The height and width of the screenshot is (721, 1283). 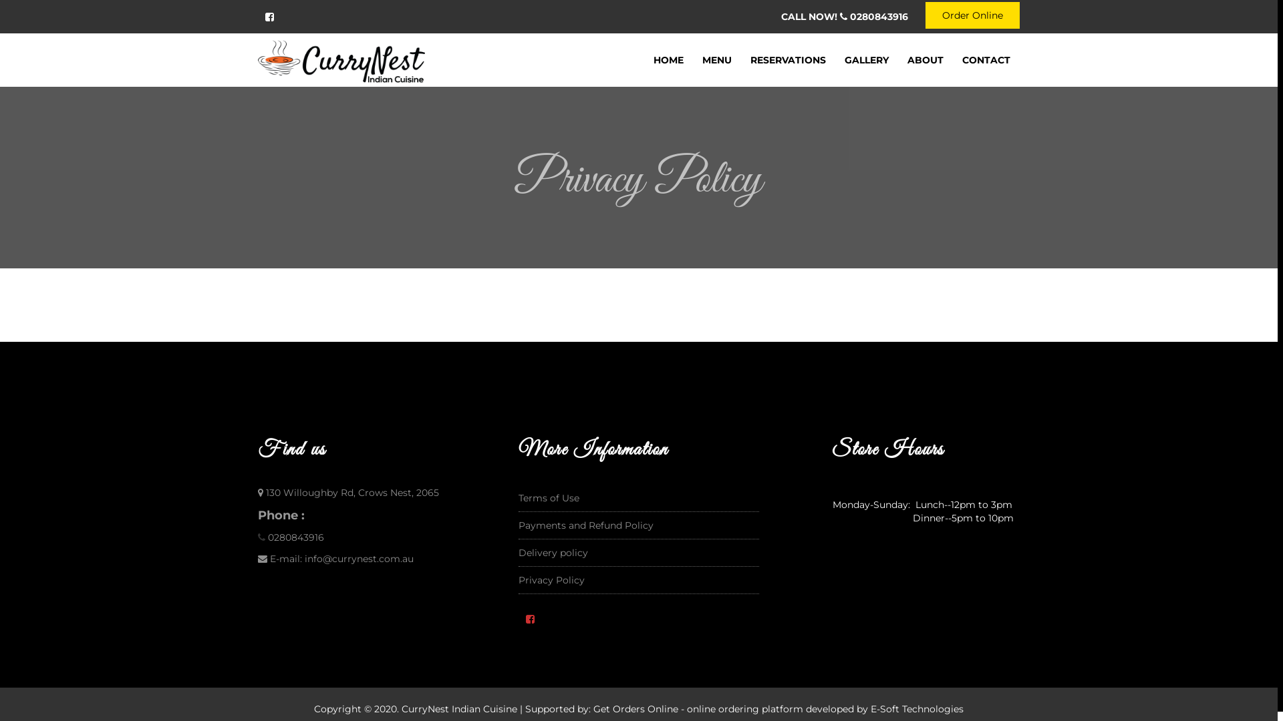 What do you see at coordinates (668, 60) in the screenshot?
I see `HOME` at bounding box center [668, 60].